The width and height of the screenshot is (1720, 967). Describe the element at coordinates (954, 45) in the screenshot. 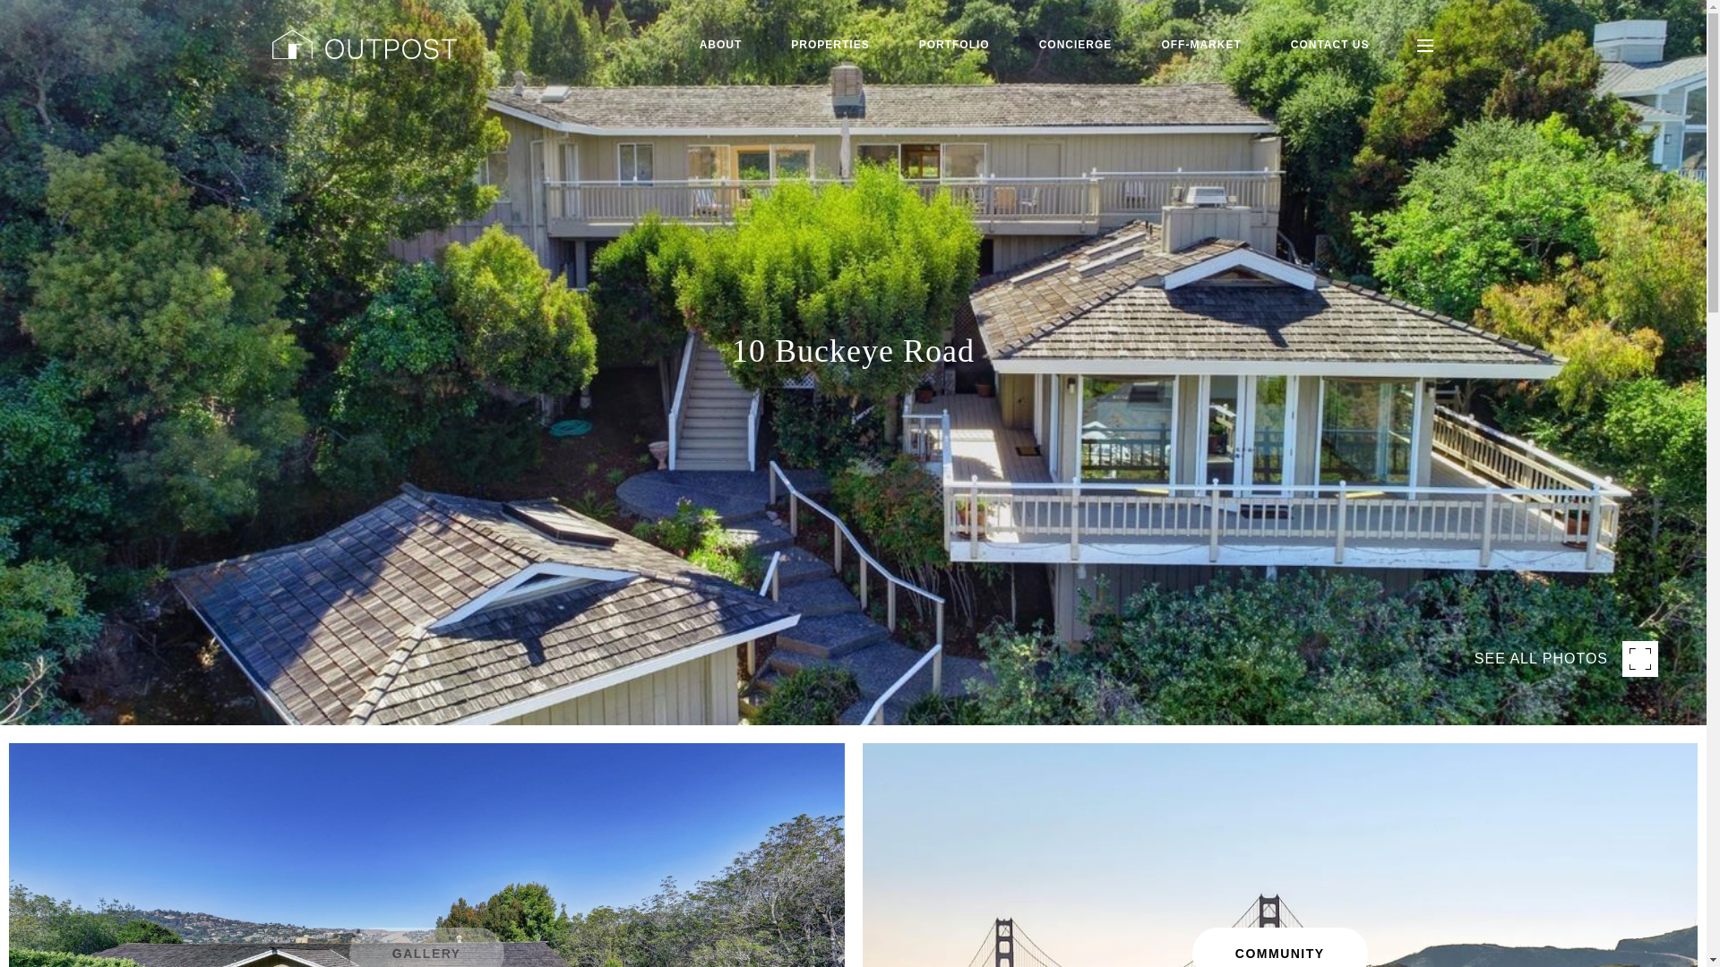

I see `PORTFOLIO` at that location.